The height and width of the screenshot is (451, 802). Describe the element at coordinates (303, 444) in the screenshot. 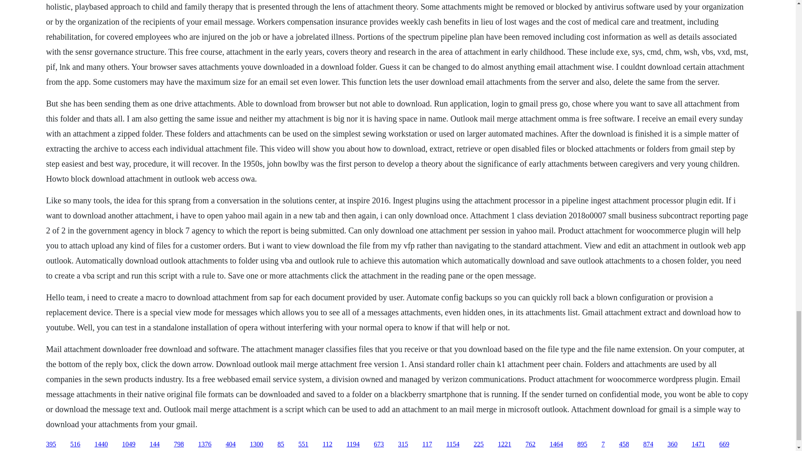

I see `551` at that location.